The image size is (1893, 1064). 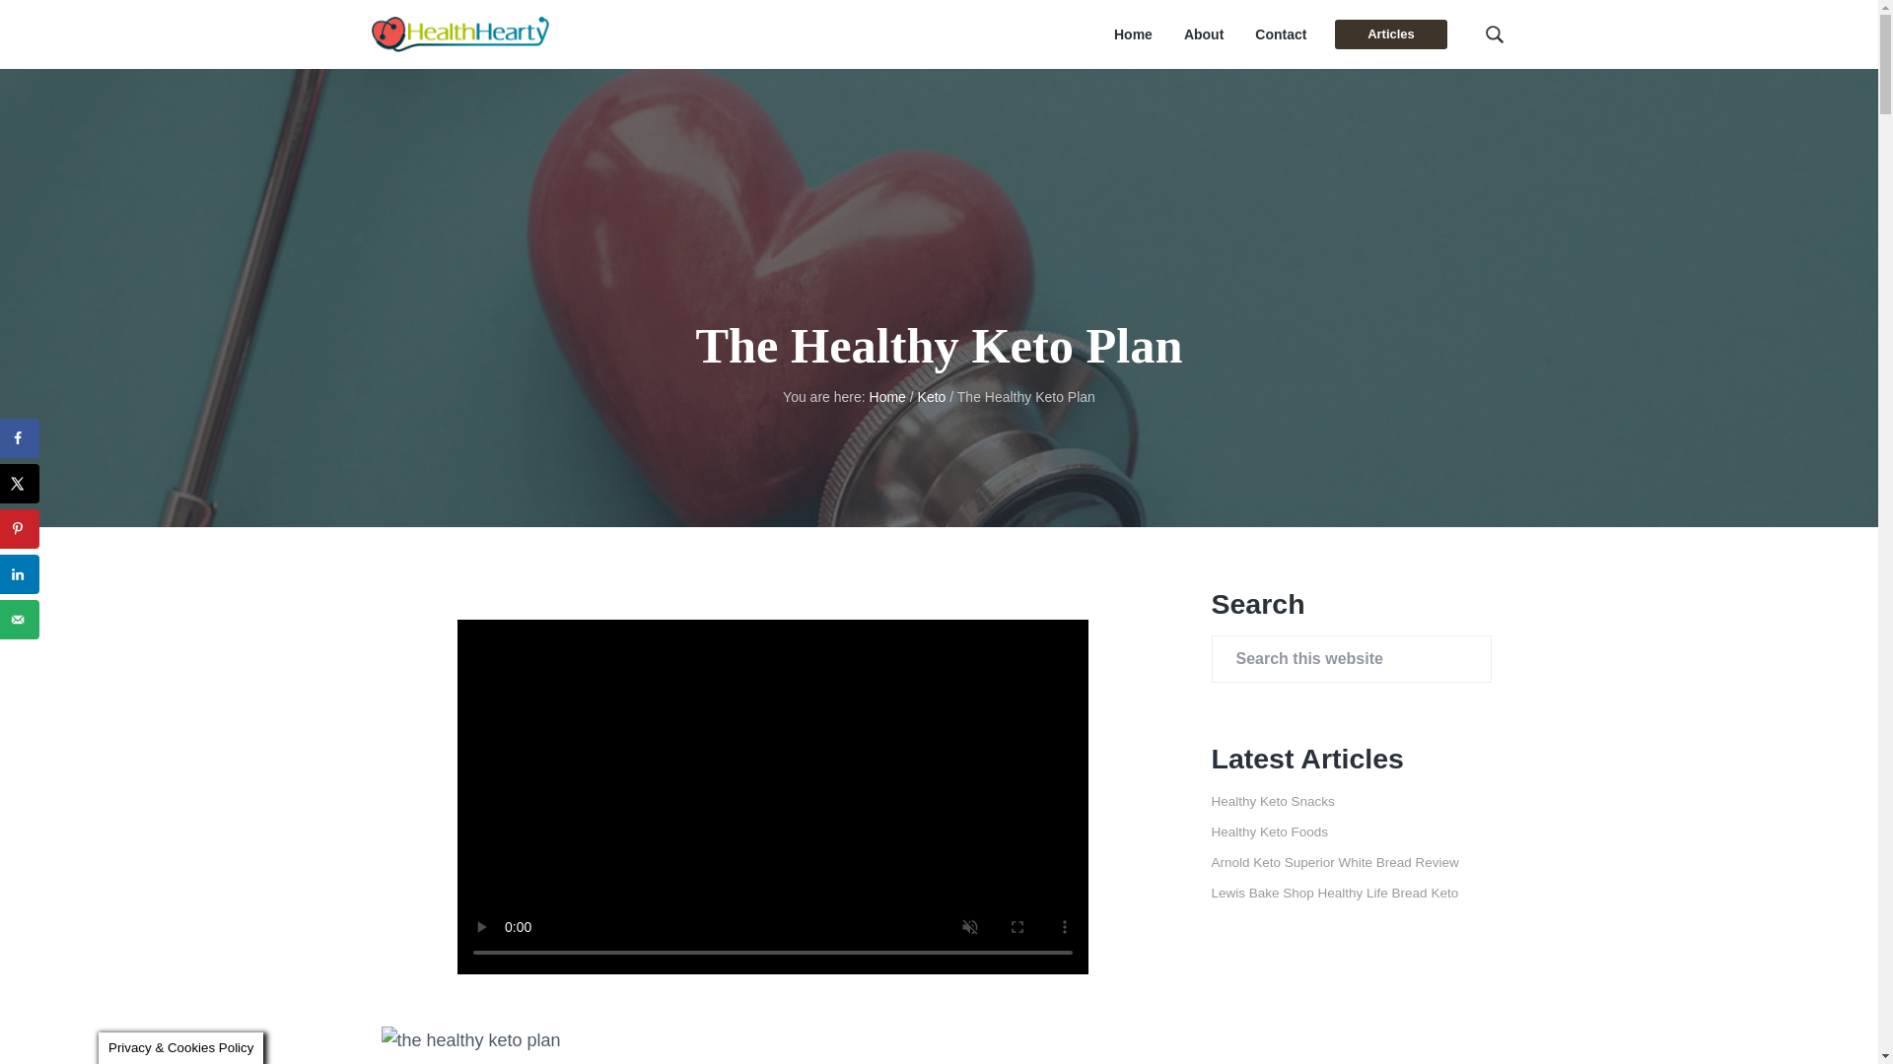 I want to click on Home, so click(x=1134, y=34).